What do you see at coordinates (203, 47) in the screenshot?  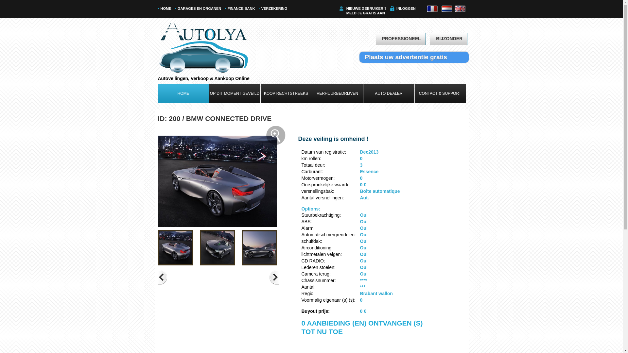 I see `Autolya` at bounding box center [203, 47].